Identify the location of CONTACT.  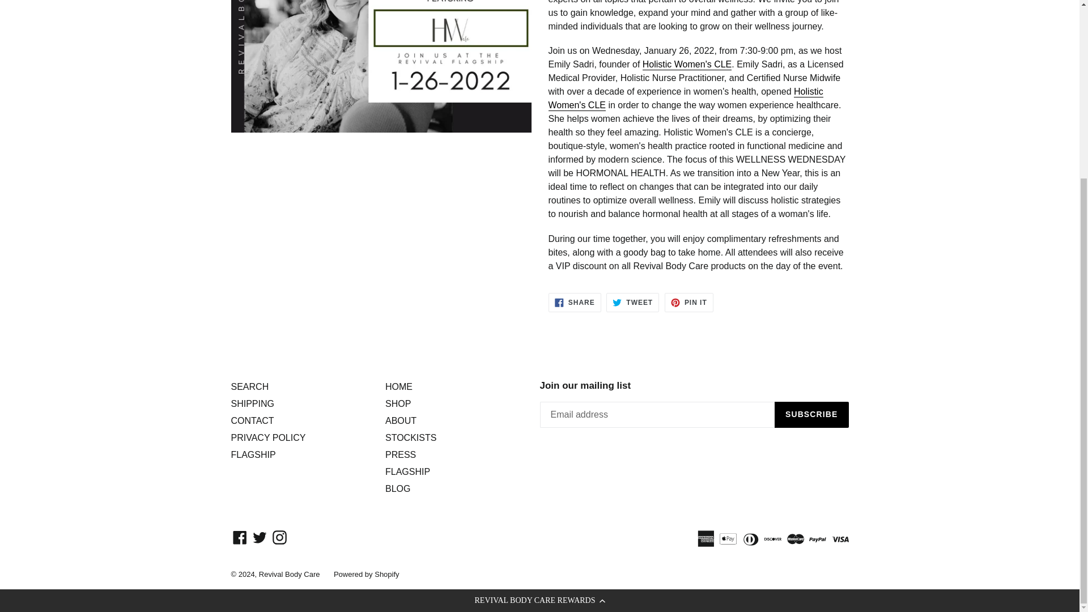
(268, 437).